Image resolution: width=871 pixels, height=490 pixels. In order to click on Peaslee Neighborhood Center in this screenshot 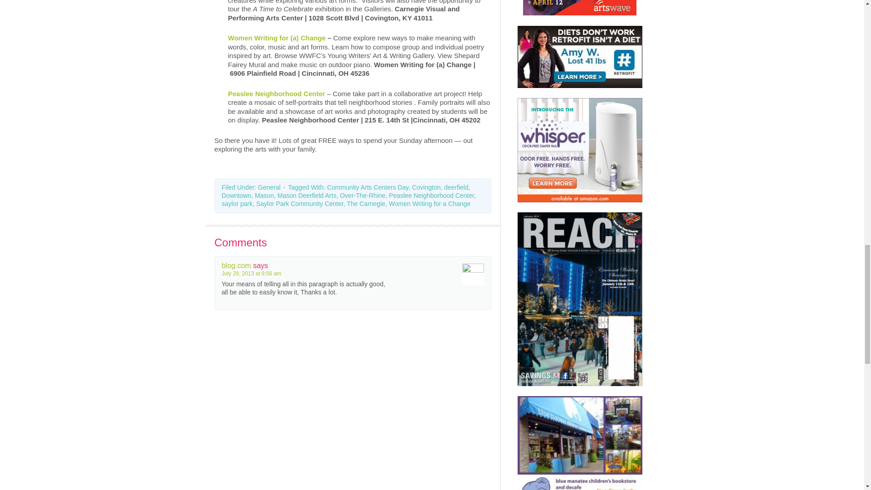, I will do `click(276, 93)`.